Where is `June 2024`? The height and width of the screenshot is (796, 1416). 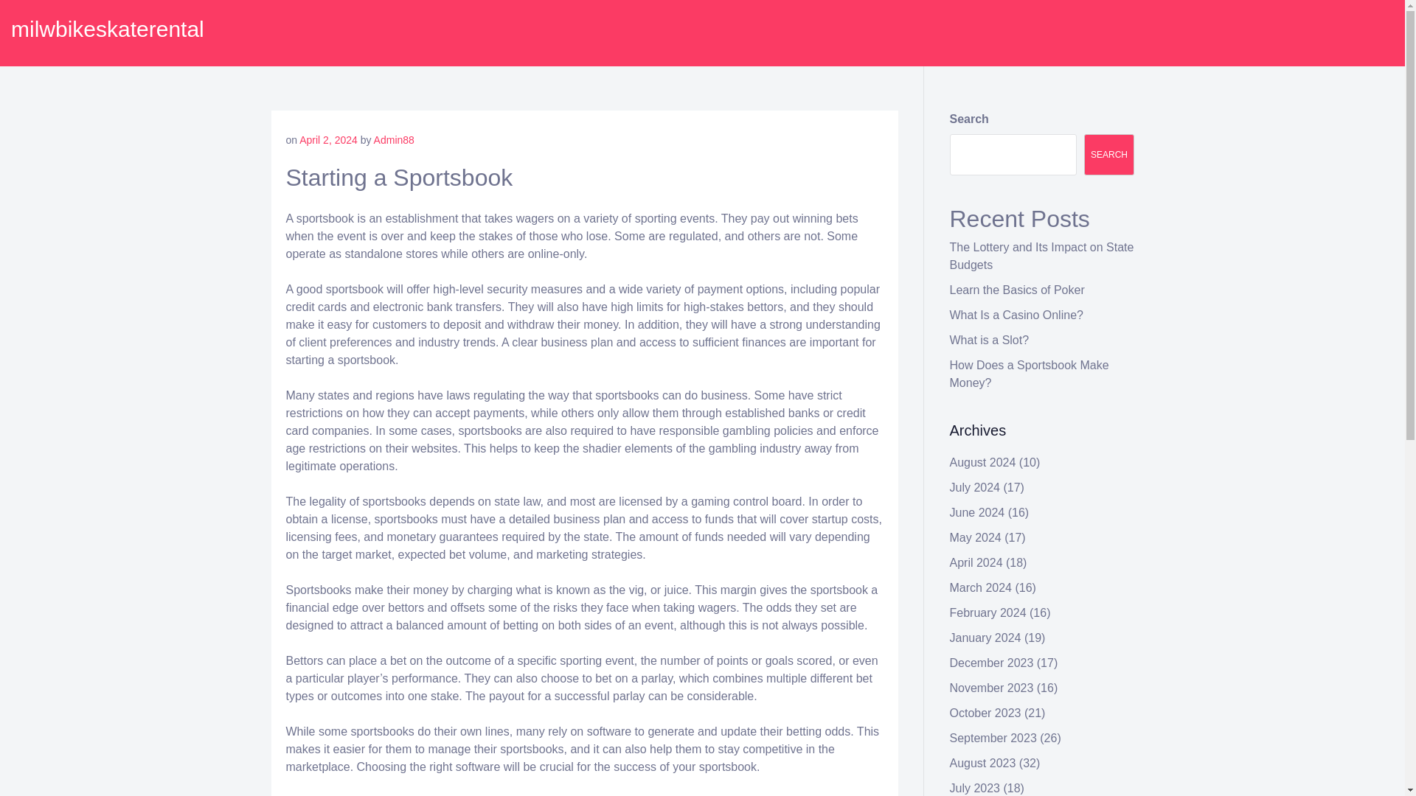 June 2024 is located at coordinates (978, 512).